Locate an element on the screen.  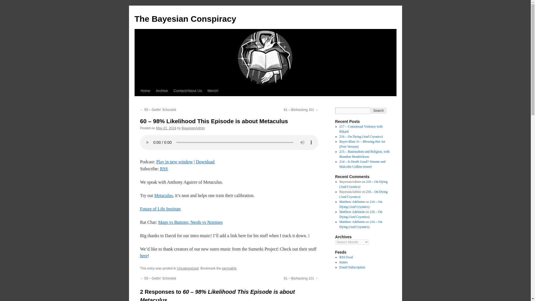
11:04 pm is located at coordinates (166, 128).